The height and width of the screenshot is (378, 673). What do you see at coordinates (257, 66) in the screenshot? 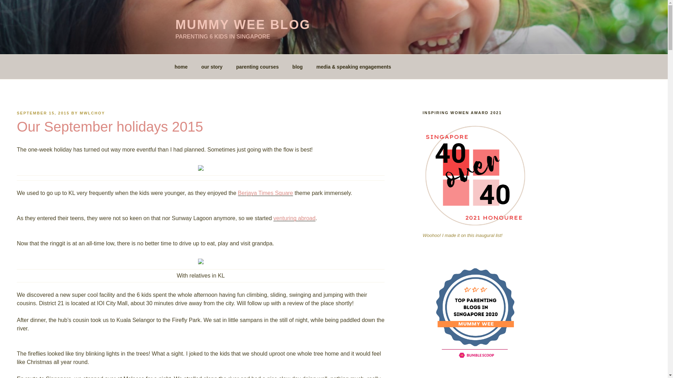
I see `parenting courses` at bounding box center [257, 66].